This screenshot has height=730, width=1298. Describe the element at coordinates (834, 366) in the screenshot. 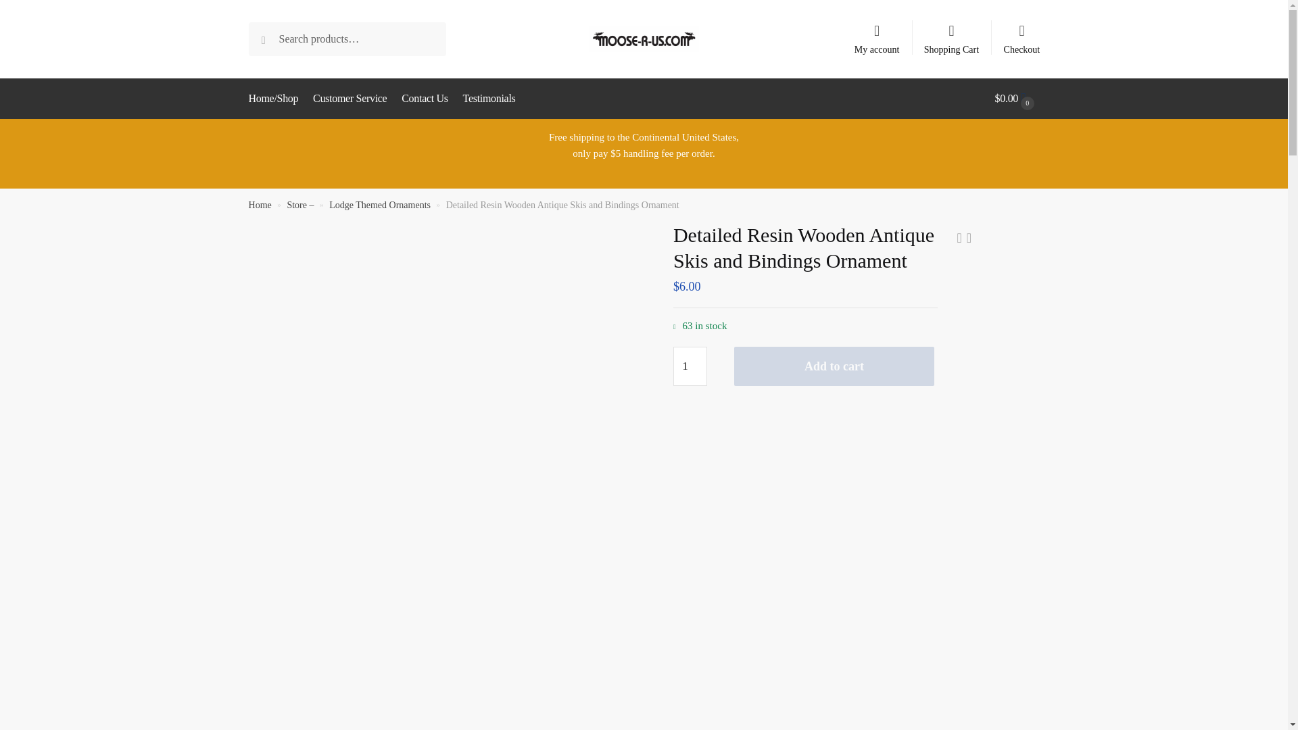

I see `Add to cart` at that location.